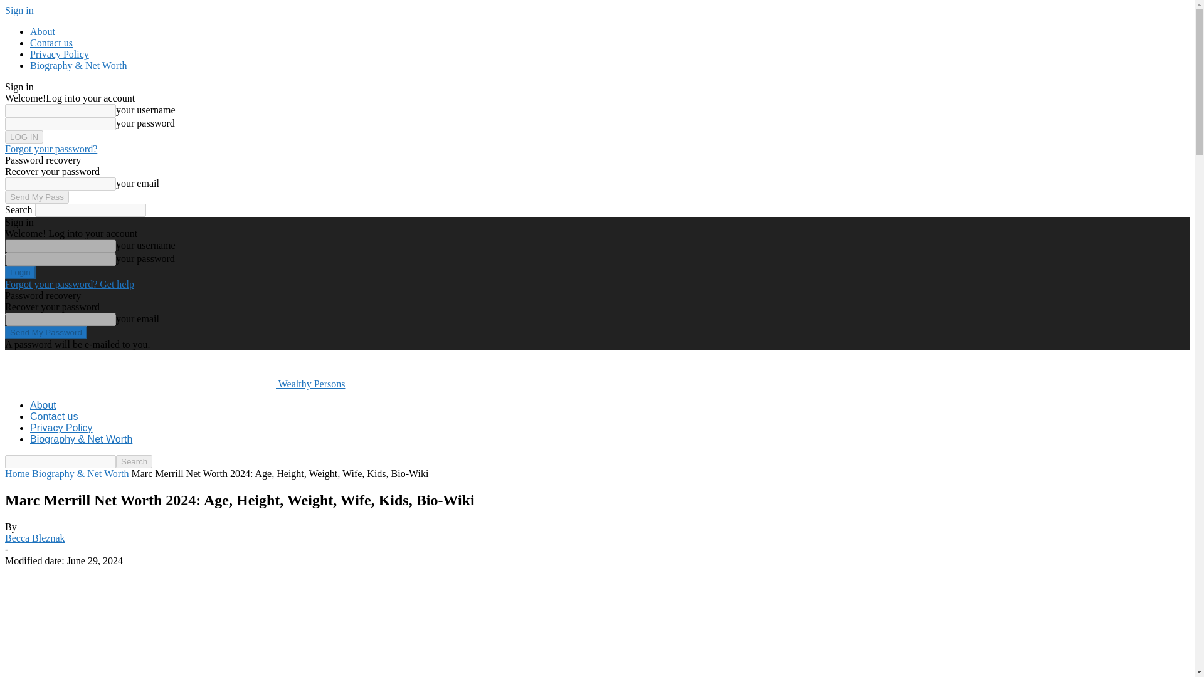 The width and height of the screenshot is (1204, 677). What do you see at coordinates (24, 137) in the screenshot?
I see `LOG IN` at bounding box center [24, 137].